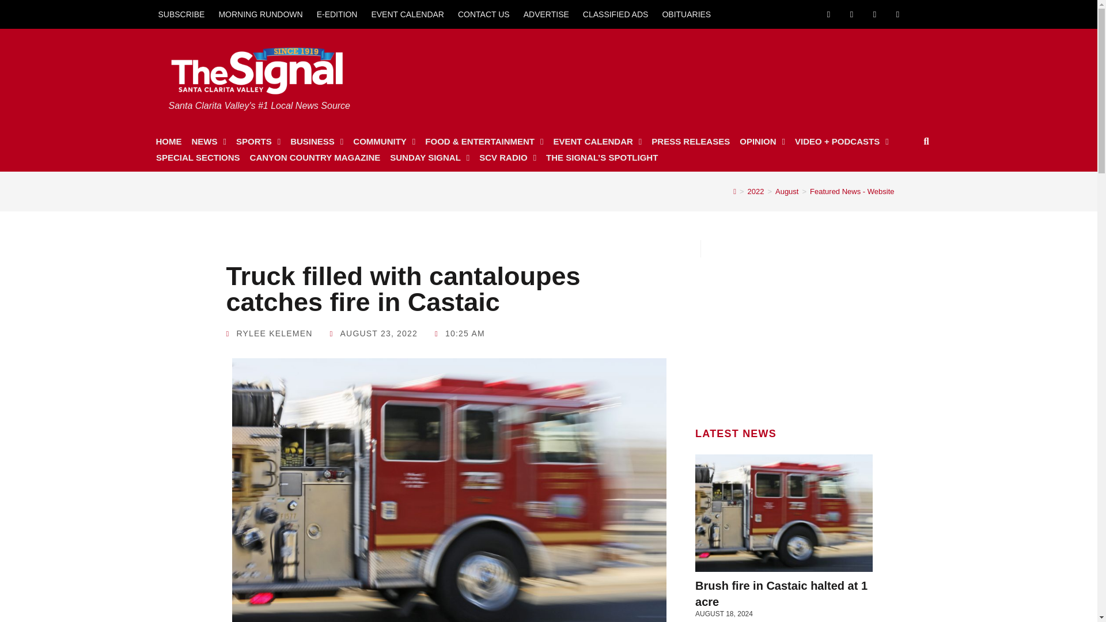  Describe the element at coordinates (616, 14) in the screenshot. I see `CLASSIFIED ADS` at that location.